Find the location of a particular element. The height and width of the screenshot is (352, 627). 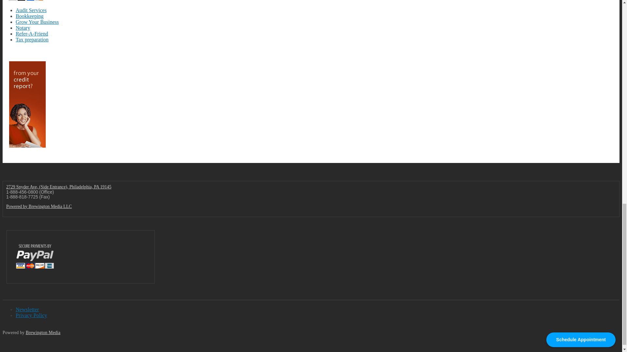

Brewington Media is located at coordinates (43, 332).